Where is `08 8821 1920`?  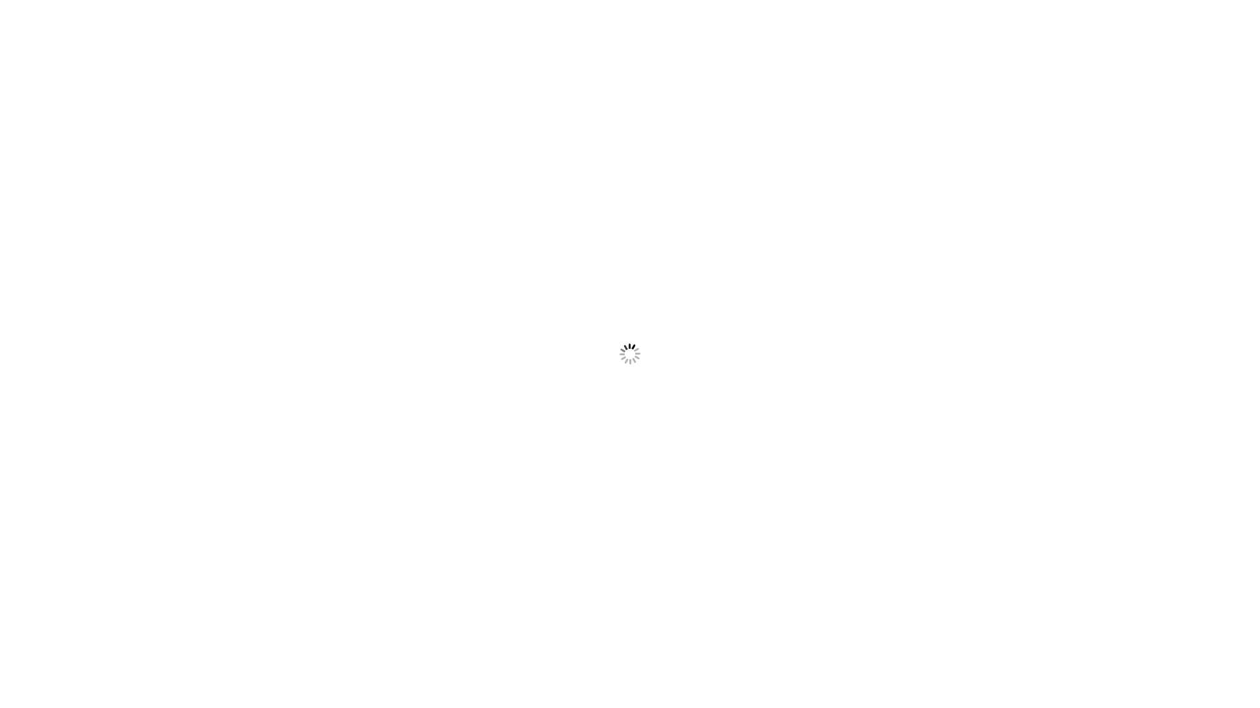 08 8821 1920 is located at coordinates (577, 135).